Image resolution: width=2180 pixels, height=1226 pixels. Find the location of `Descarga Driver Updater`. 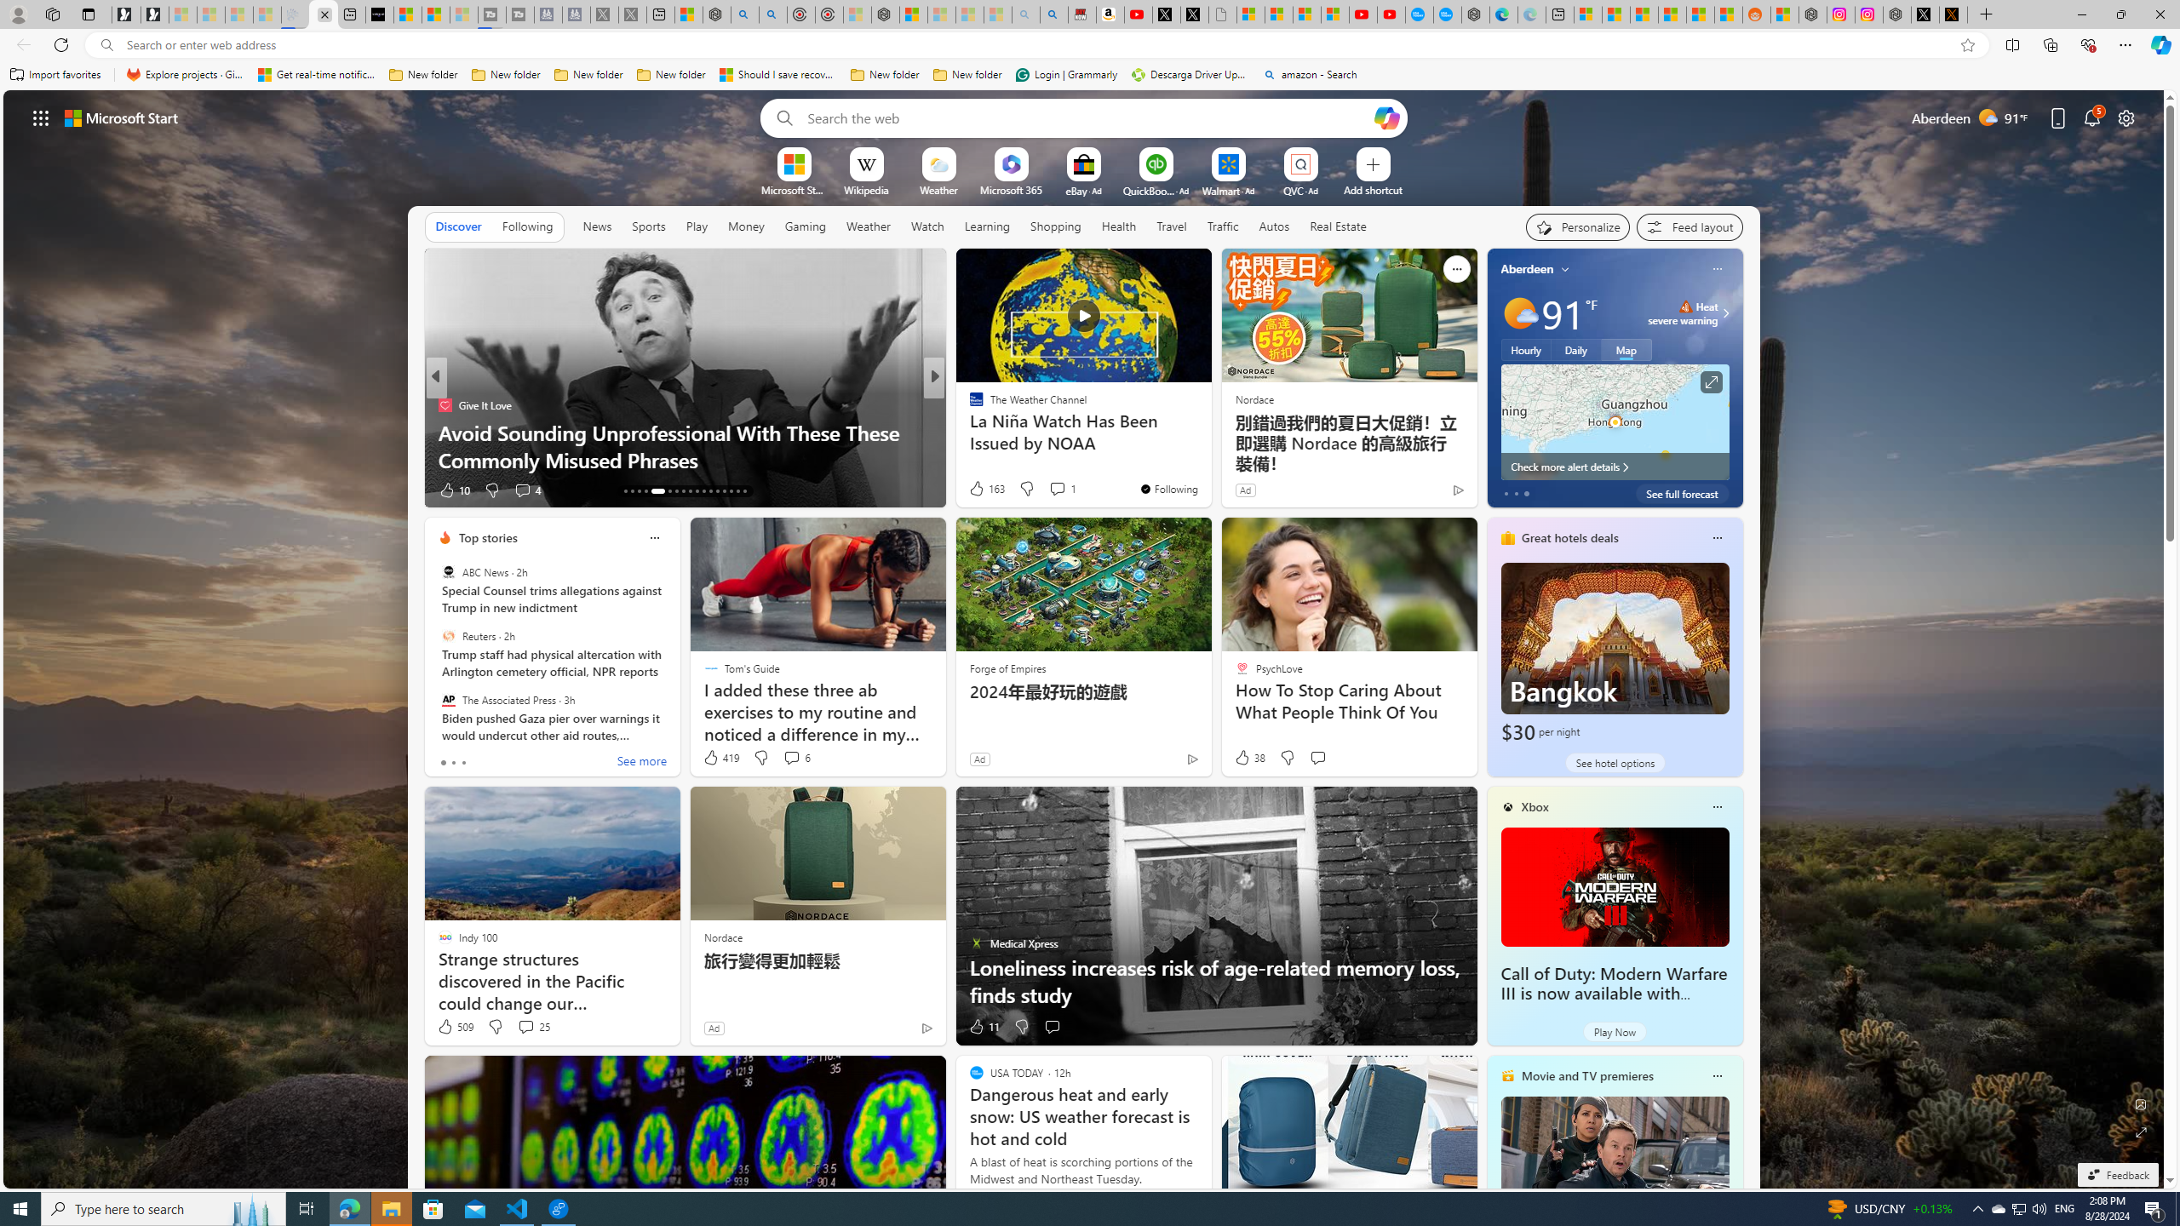

Descarga Driver Updater is located at coordinates (1190, 75).